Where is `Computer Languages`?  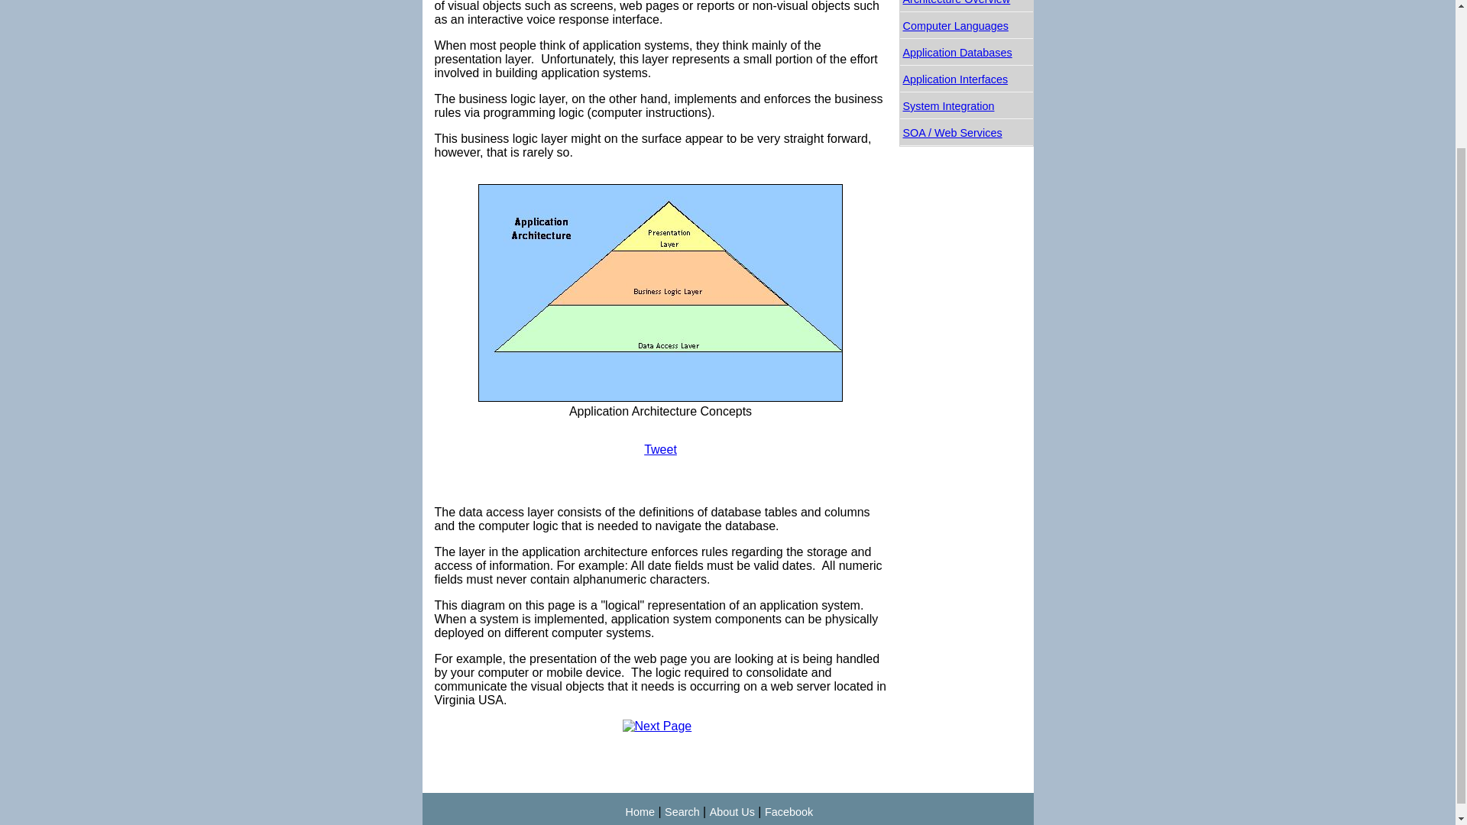 Computer Languages is located at coordinates (966, 26).